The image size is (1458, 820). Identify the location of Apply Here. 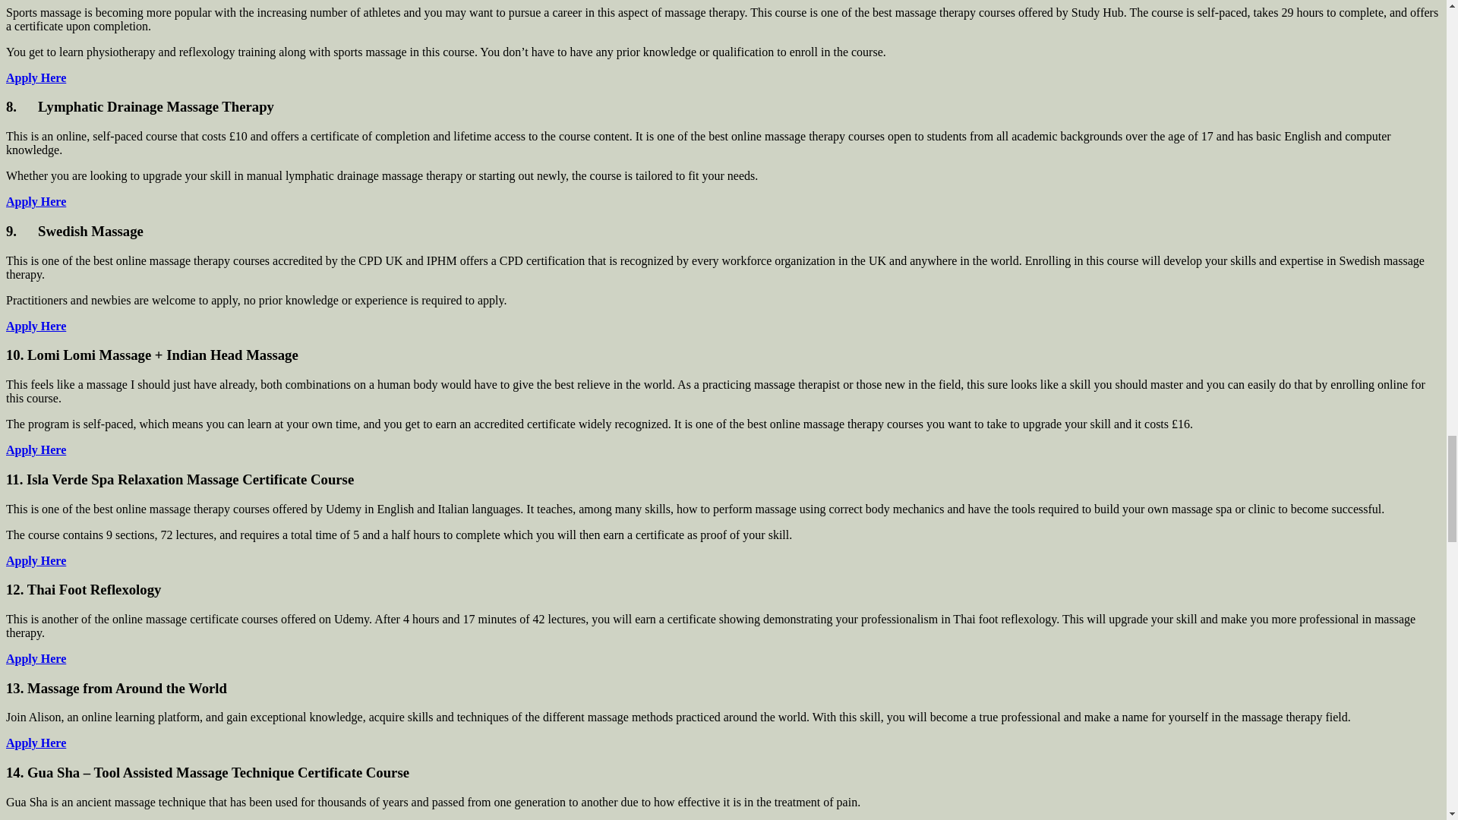
(35, 658).